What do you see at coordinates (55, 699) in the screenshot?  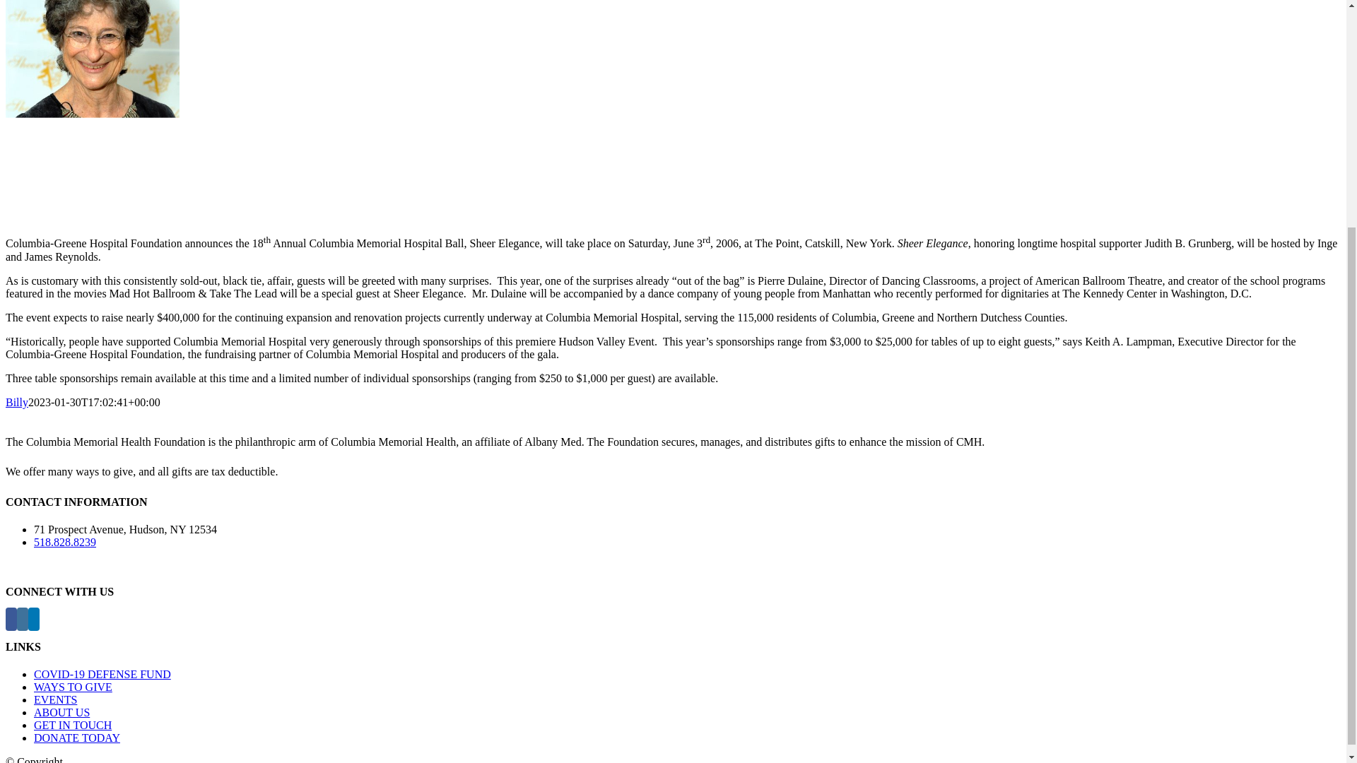 I see `EVENTS` at bounding box center [55, 699].